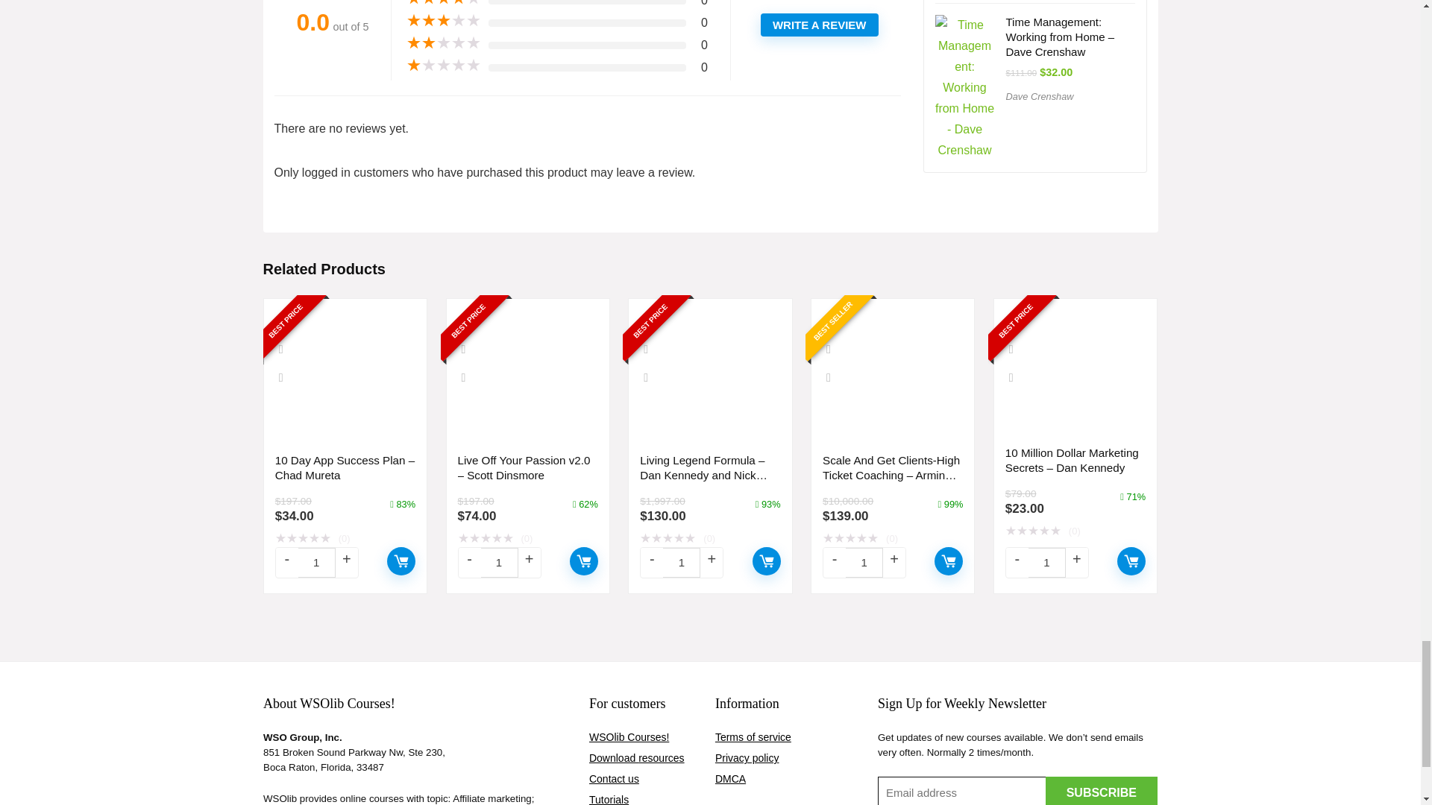 Image resolution: width=1432 pixels, height=805 pixels. What do you see at coordinates (345, 538) in the screenshot?
I see `Rated 0 out of 5` at bounding box center [345, 538].